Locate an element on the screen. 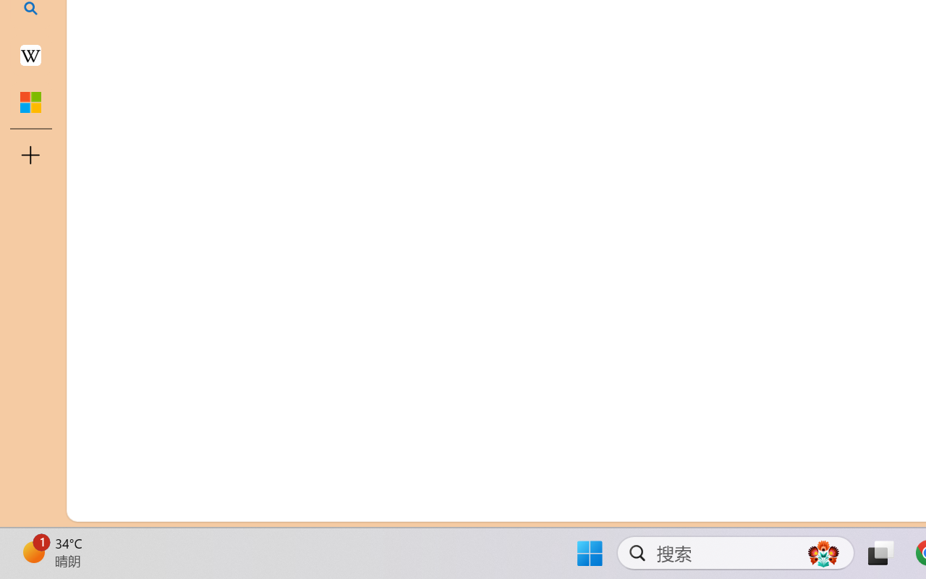 The height and width of the screenshot is (579, 926). Earth - Wikipedia is located at coordinates (30, 55).